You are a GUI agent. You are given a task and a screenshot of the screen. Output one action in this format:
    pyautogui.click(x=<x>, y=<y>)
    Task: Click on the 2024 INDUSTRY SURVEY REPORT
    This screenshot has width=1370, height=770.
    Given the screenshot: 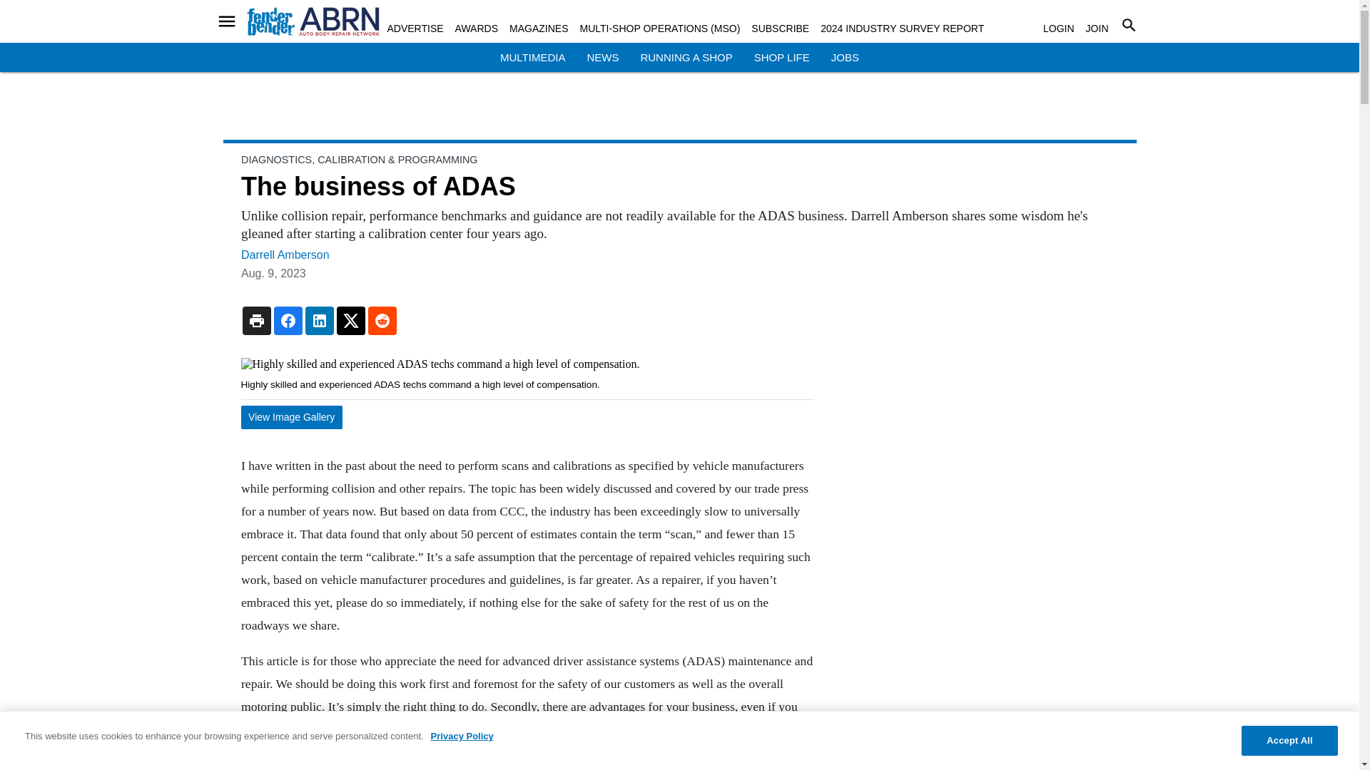 What is the action you would take?
    pyautogui.click(x=902, y=29)
    